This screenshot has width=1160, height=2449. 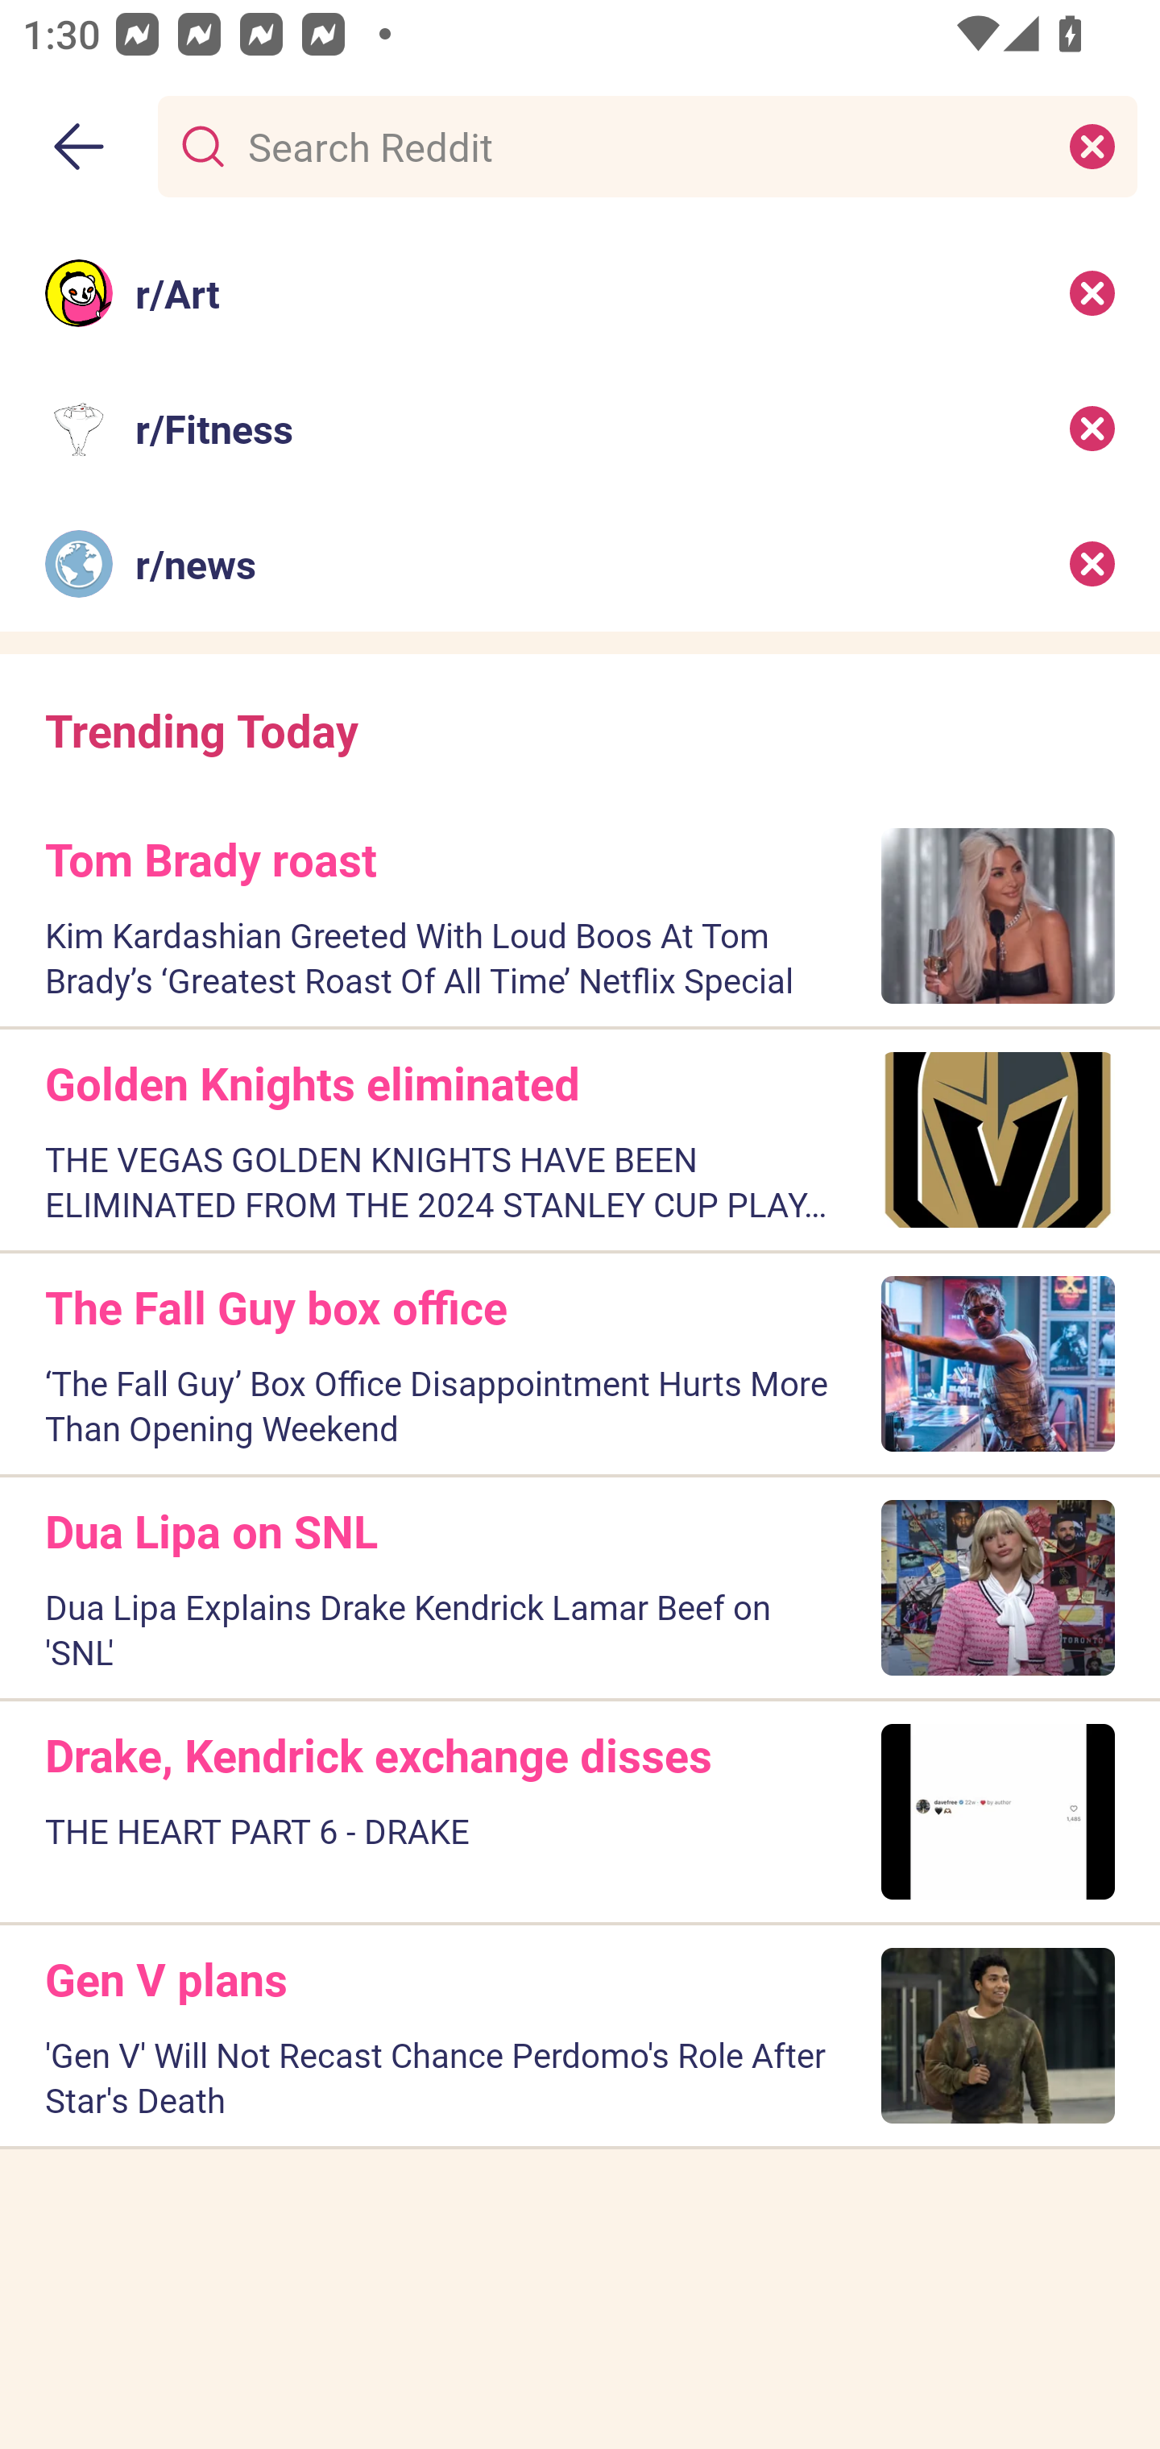 What do you see at coordinates (1092, 429) in the screenshot?
I see `Remove` at bounding box center [1092, 429].